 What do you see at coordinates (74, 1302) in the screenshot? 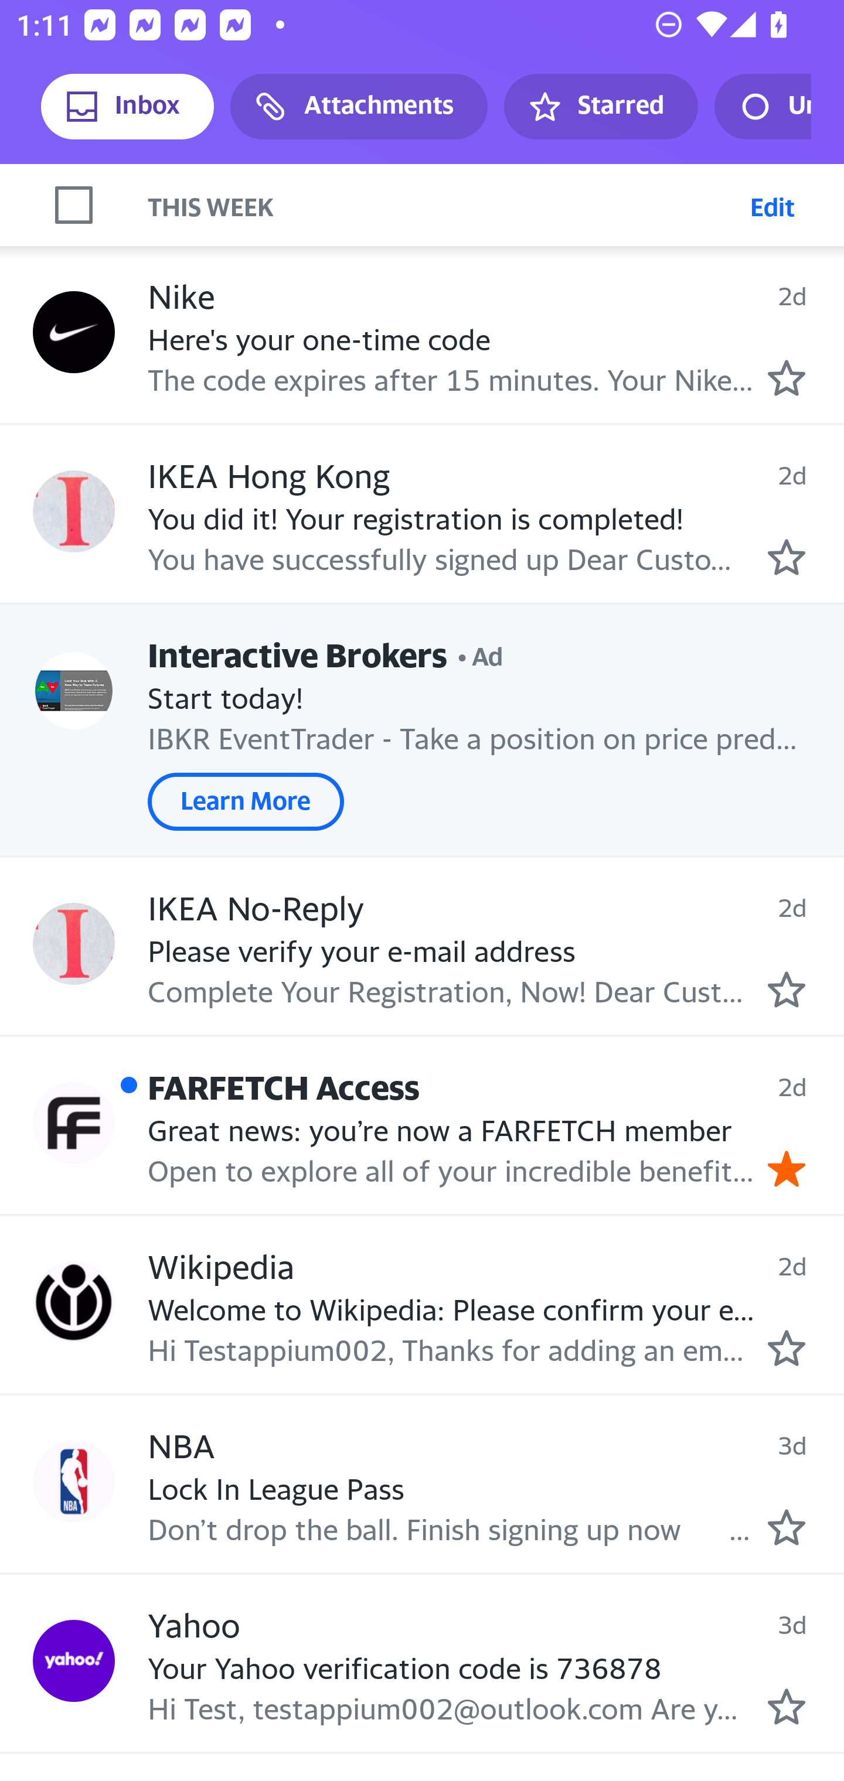
I see `Profile
Wikipedia` at bounding box center [74, 1302].